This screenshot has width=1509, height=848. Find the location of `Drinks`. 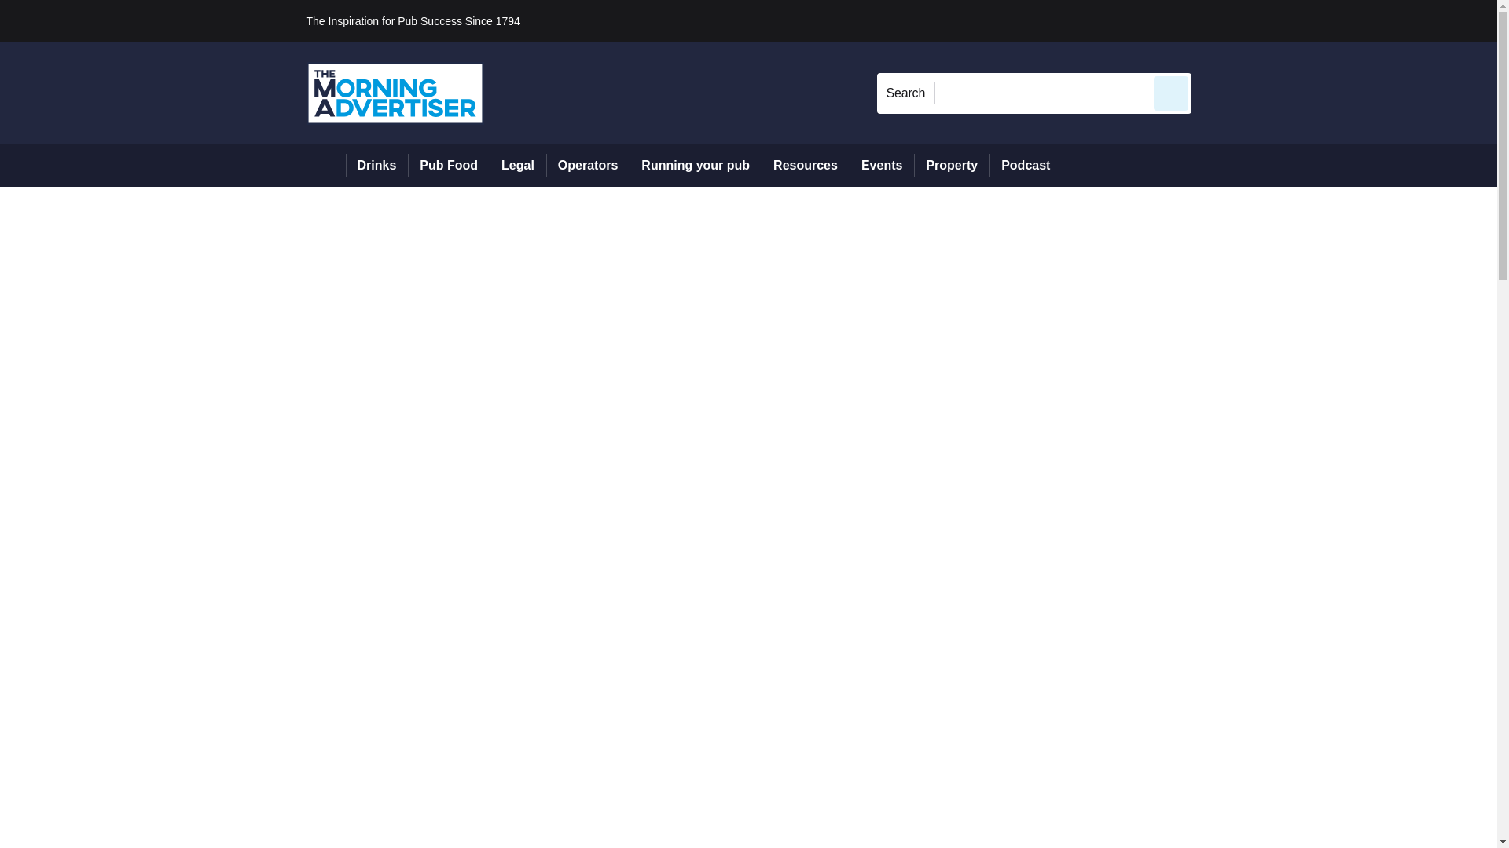

Drinks is located at coordinates (377, 165).